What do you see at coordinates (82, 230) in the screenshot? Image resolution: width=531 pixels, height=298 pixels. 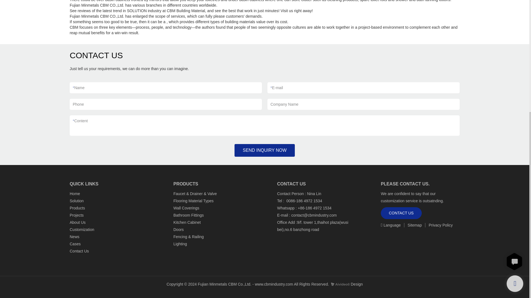 I see `Customization` at bounding box center [82, 230].